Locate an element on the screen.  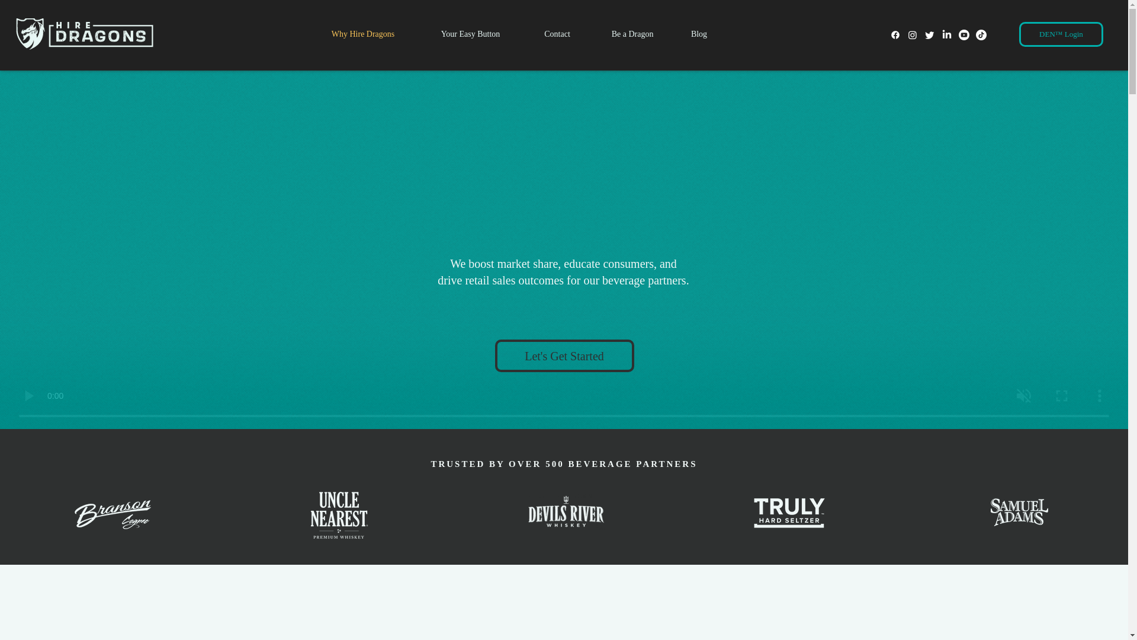
Why Hire Dragons is located at coordinates (363, 34).